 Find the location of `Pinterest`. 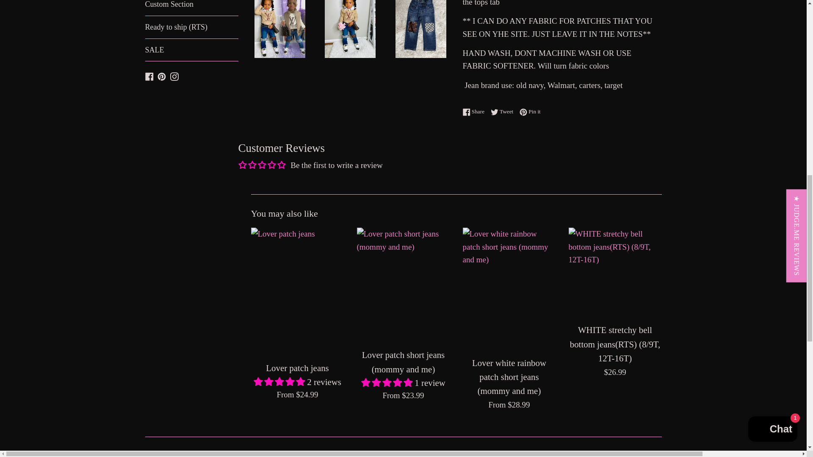

Pinterest is located at coordinates (162, 75).